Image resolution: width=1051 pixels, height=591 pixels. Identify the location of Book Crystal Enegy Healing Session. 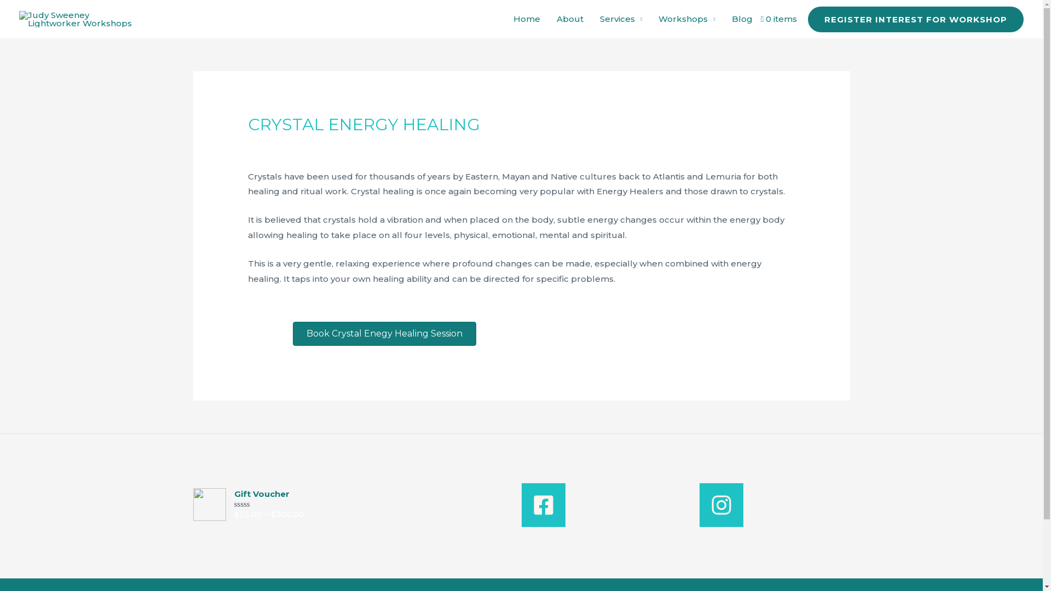
(384, 334).